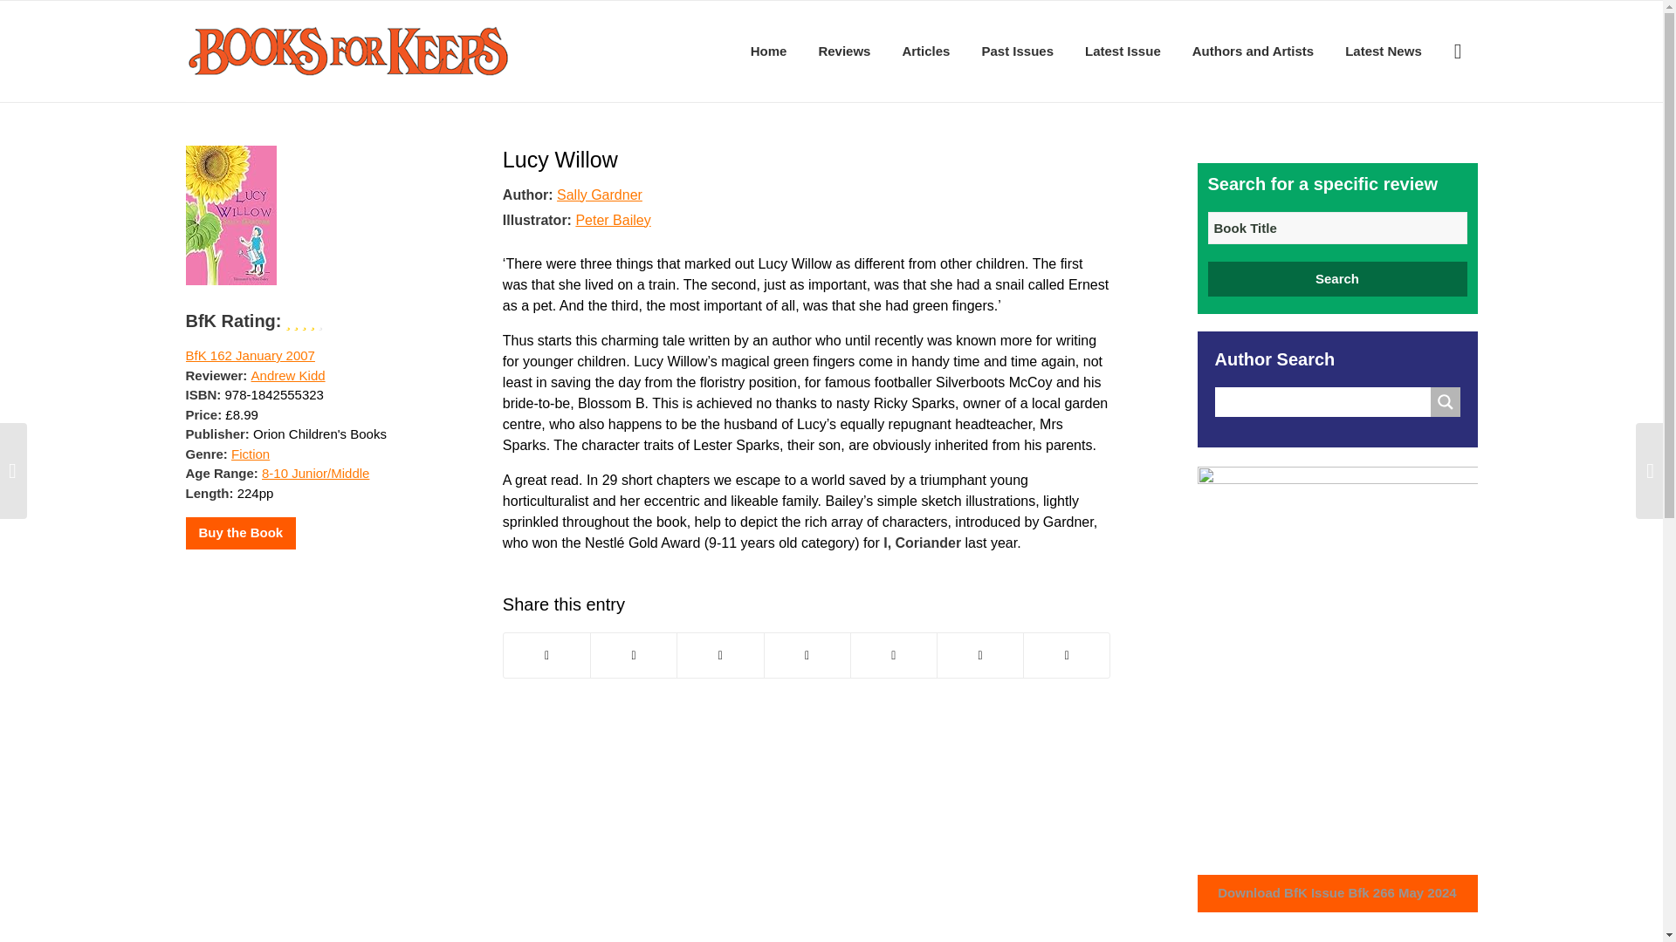 Image resolution: width=1676 pixels, height=942 pixels. What do you see at coordinates (1123, 51) in the screenshot?
I see `Latest Issue` at bounding box center [1123, 51].